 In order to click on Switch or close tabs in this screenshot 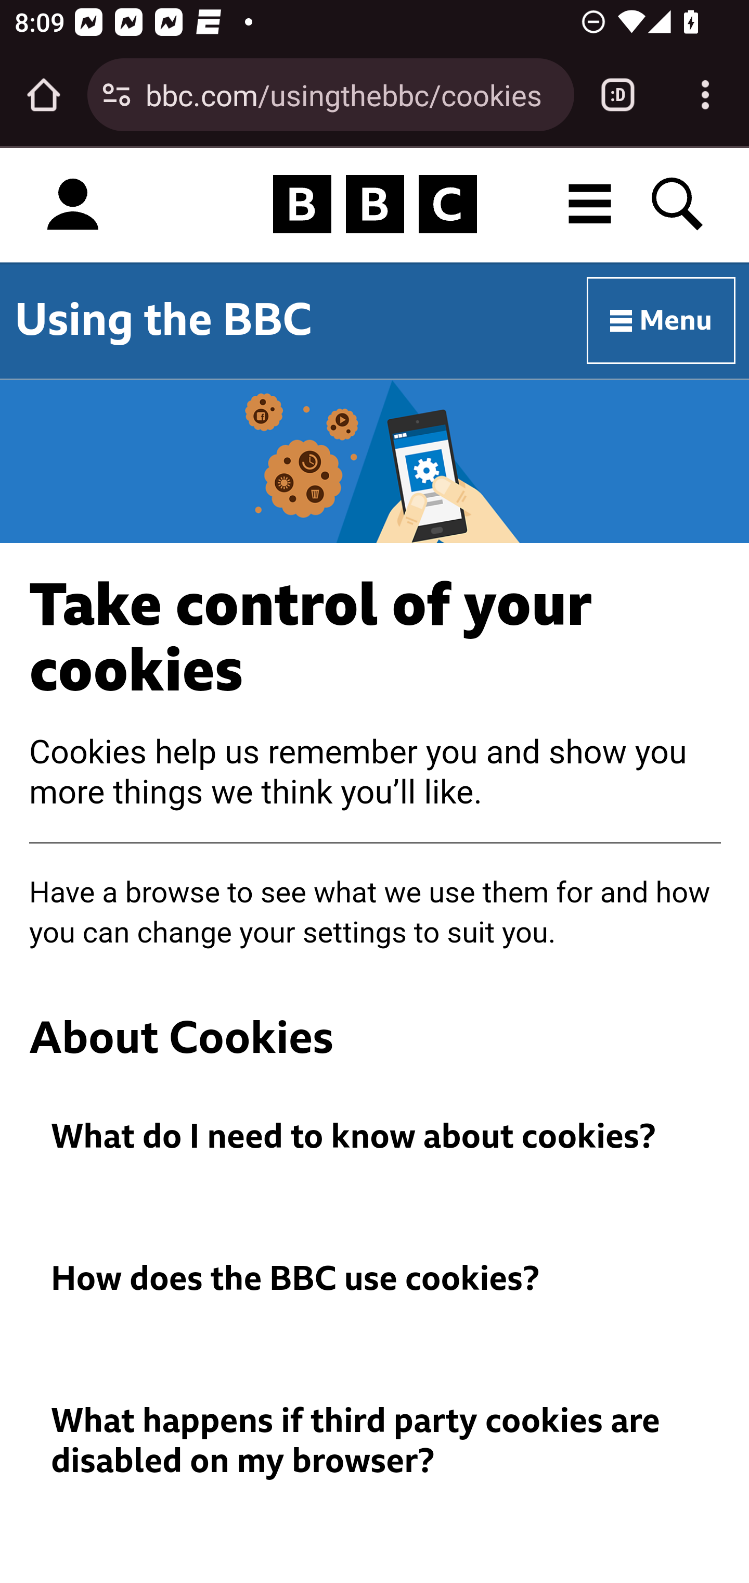, I will do `click(618, 95)`.